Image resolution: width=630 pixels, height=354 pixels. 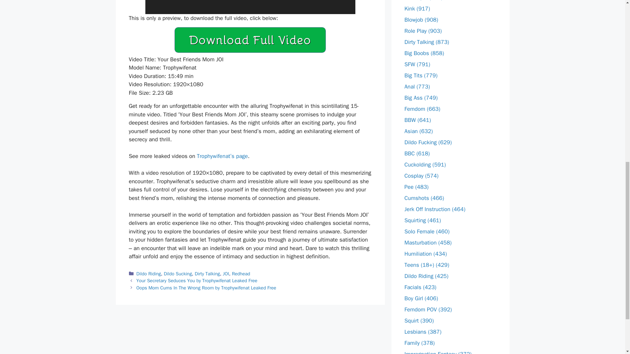 What do you see at coordinates (197, 281) in the screenshot?
I see `Your Secretary Seduces You by Trophywifenat Leaked Free` at bounding box center [197, 281].